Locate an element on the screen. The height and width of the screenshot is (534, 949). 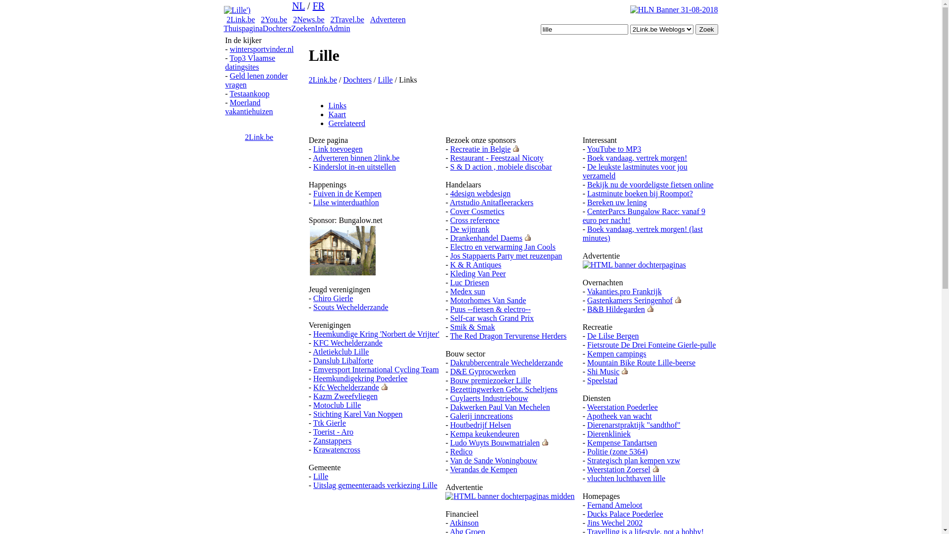
Bekijk nu de voordeligste fietsen online is located at coordinates (650, 185).